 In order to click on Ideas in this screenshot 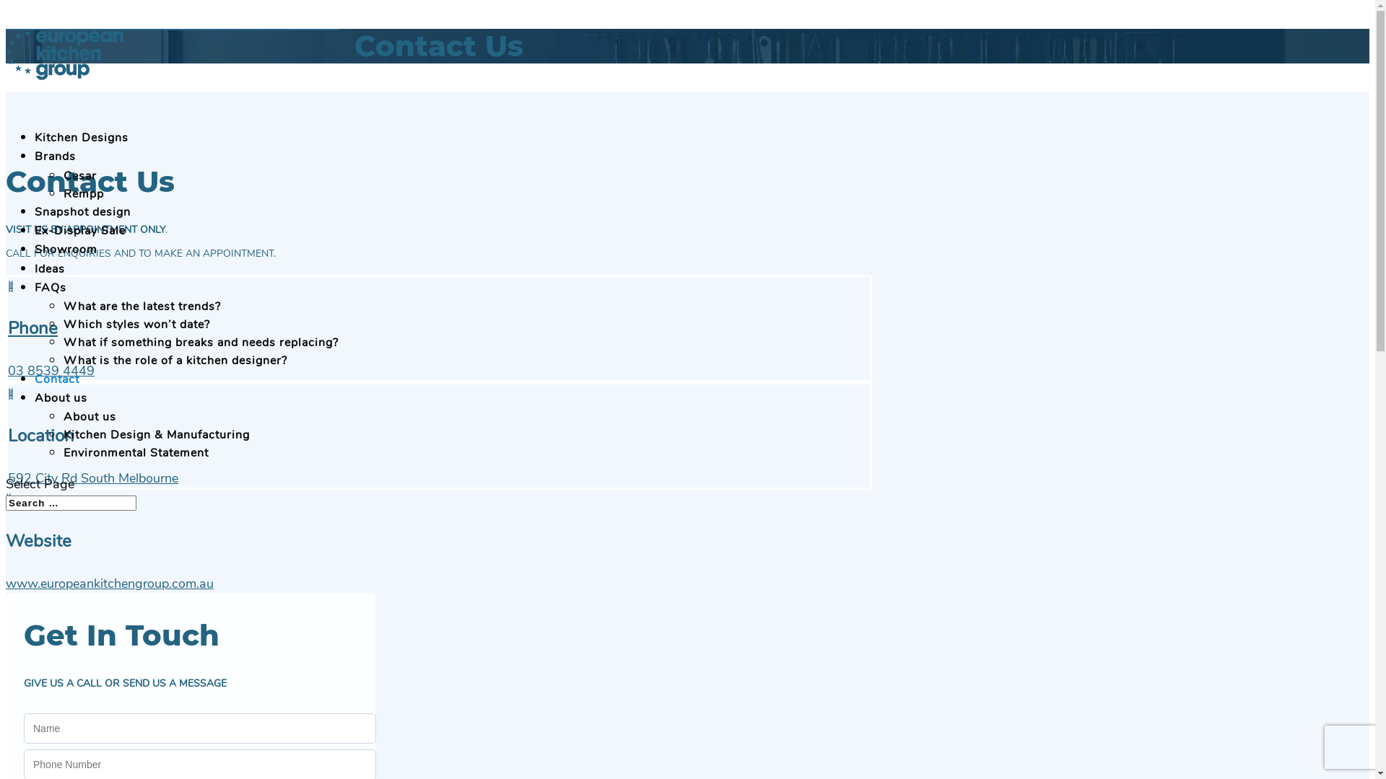, I will do `click(50, 284)`.